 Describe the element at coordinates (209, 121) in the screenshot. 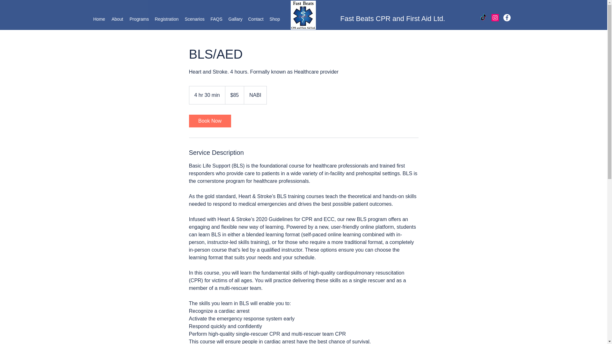

I see `Book Now` at that location.